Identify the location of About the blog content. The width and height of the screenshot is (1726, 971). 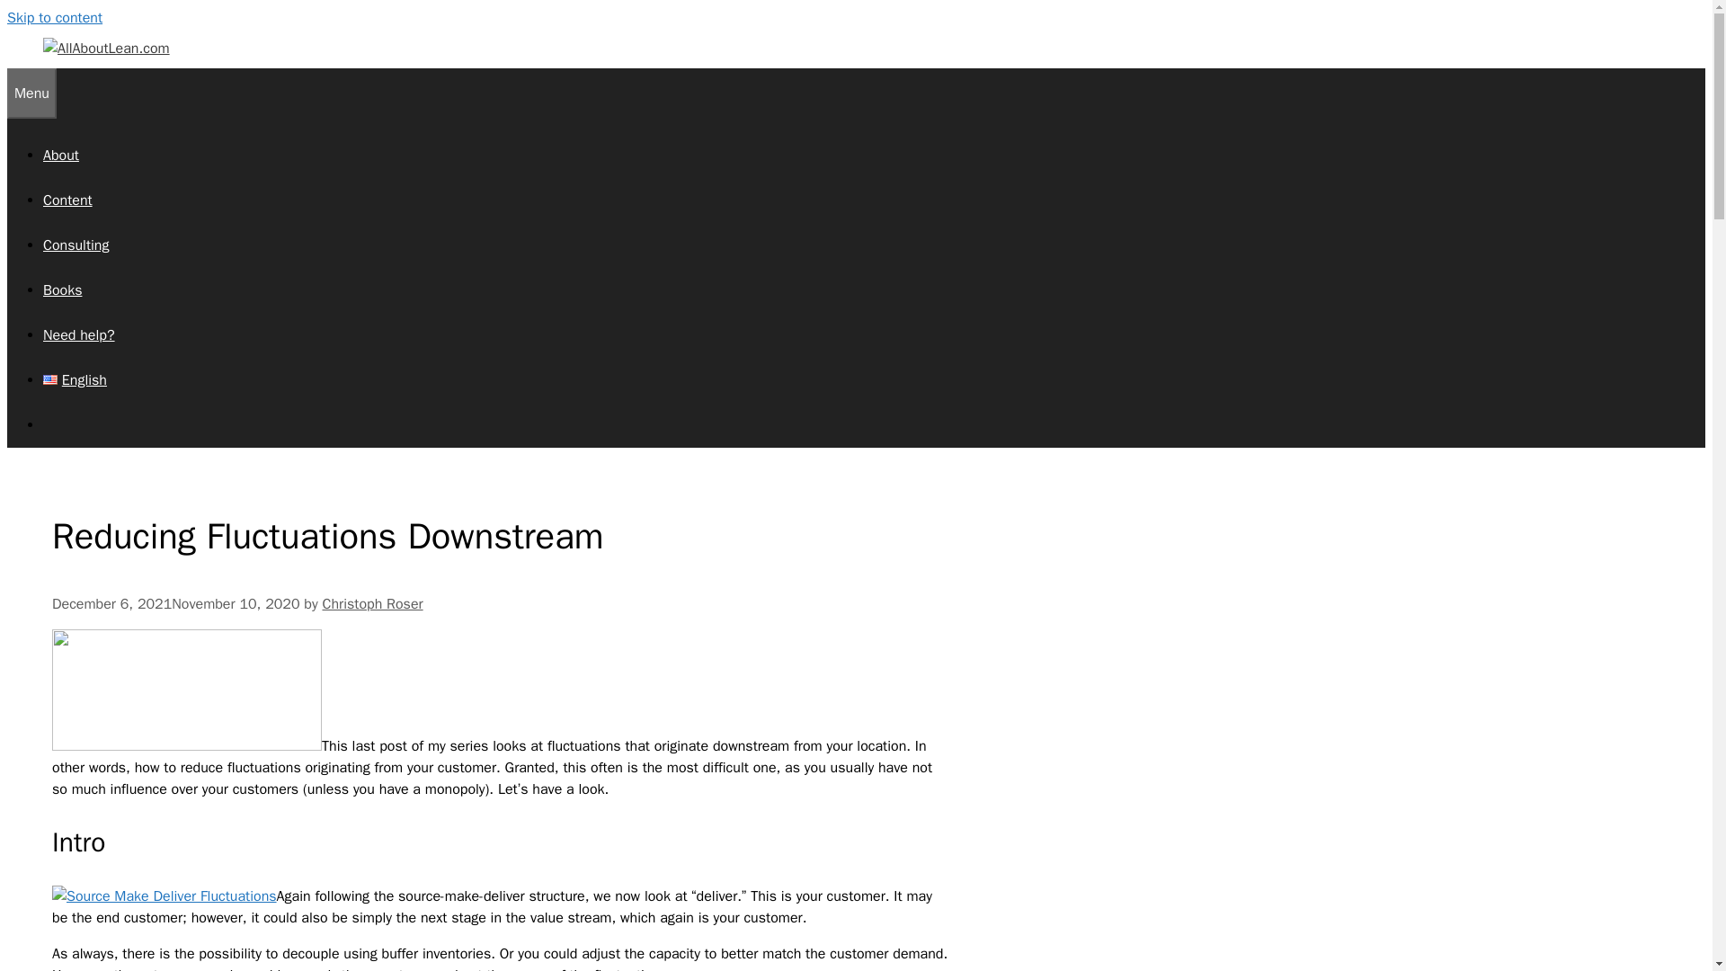
(61, 155).